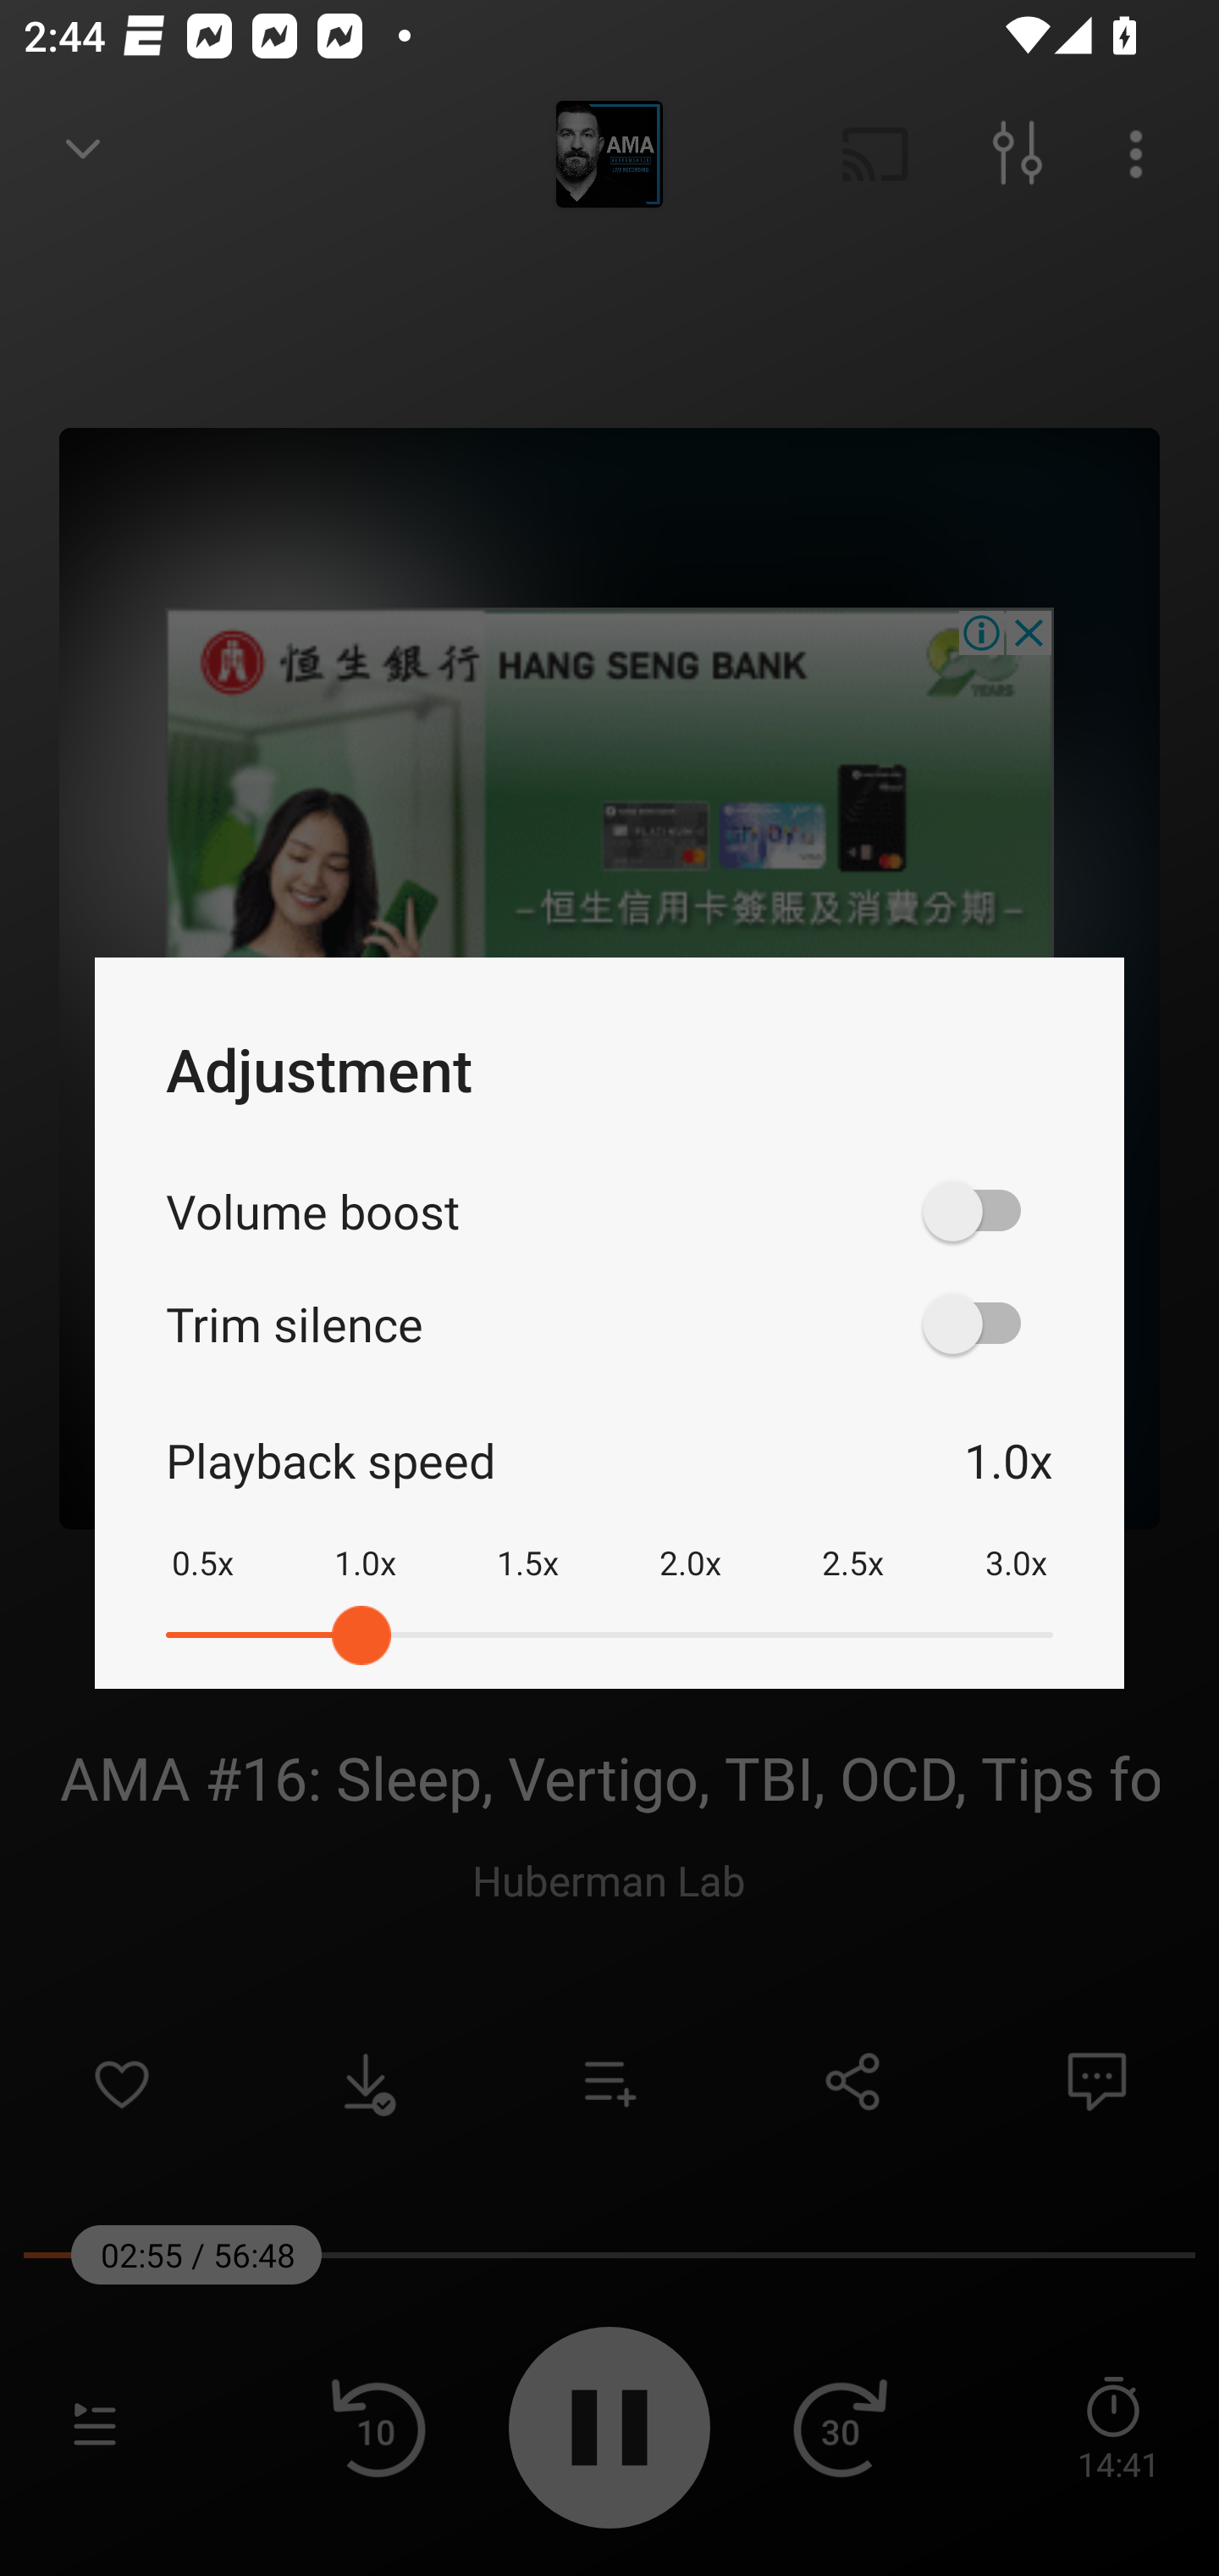 This screenshot has height=2576, width=1219. What do you see at coordinates (527, 1541) in the screenshot?
I see `1.5x` at bounding box center [527, 1541].